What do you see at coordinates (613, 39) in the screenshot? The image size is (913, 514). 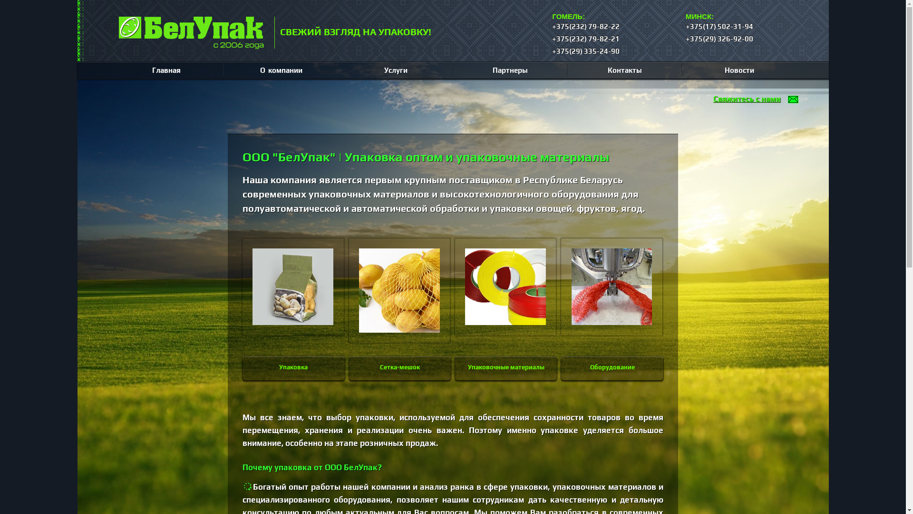 I see `+375(232) 79-82-21` at bounding box center [613, 39].